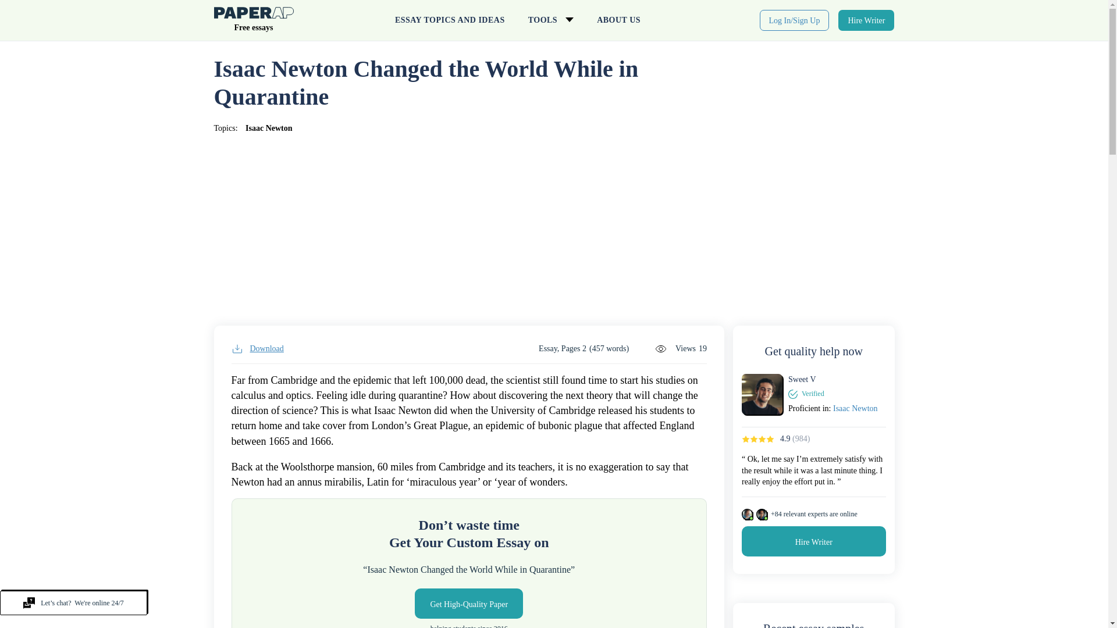 The height and width of the screenshot is (628, 1117). Describe the element at coordinates (449, 20) in the screenshot. I see `ESSAY TOPICS AND IDEAS` at that location.